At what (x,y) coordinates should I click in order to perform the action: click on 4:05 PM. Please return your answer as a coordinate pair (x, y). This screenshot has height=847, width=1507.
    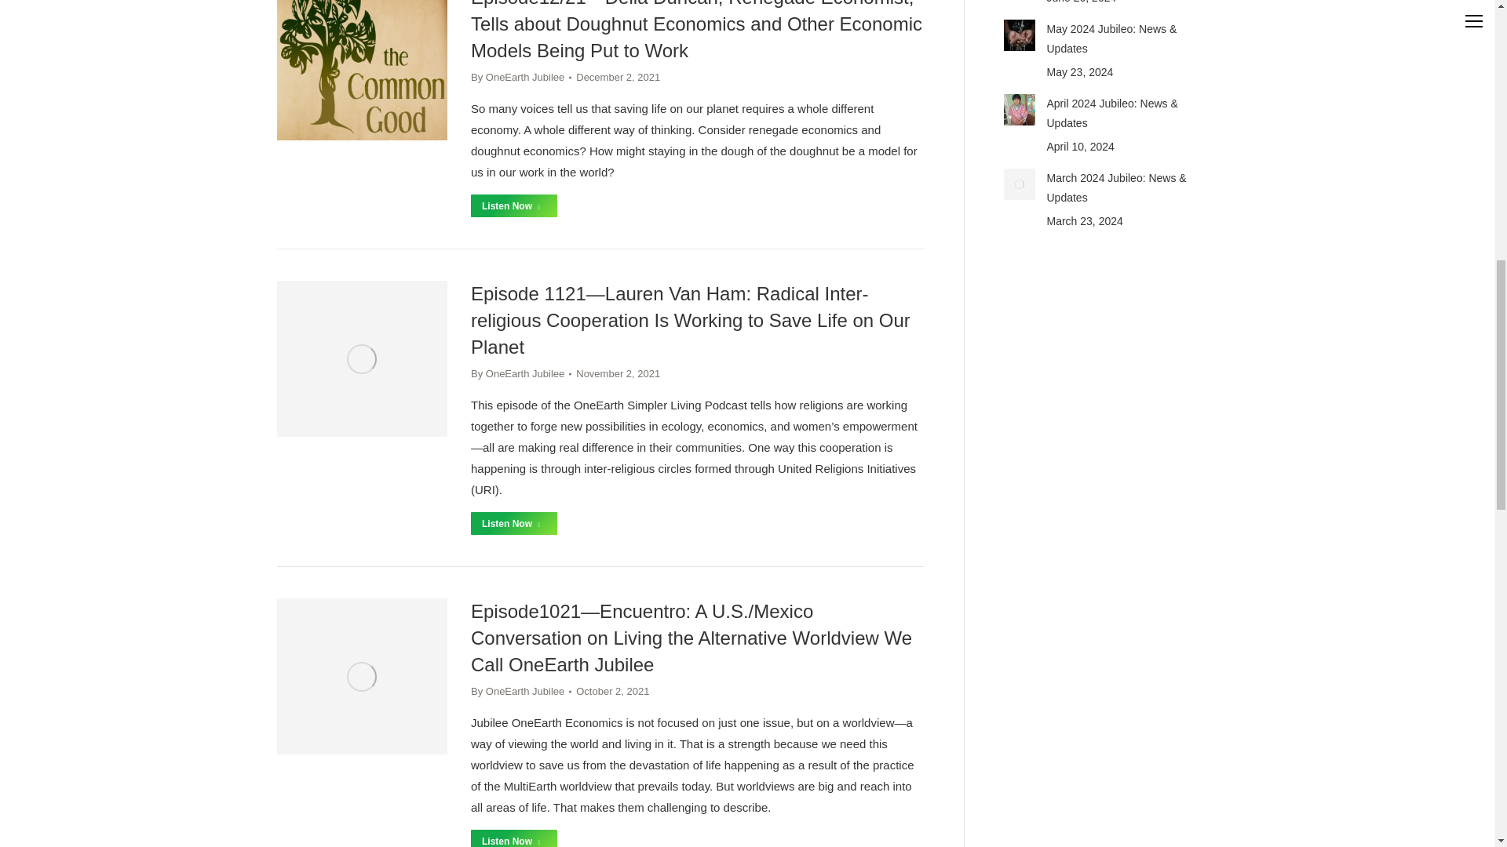
    Looking at the image, I should click on (617, 77).